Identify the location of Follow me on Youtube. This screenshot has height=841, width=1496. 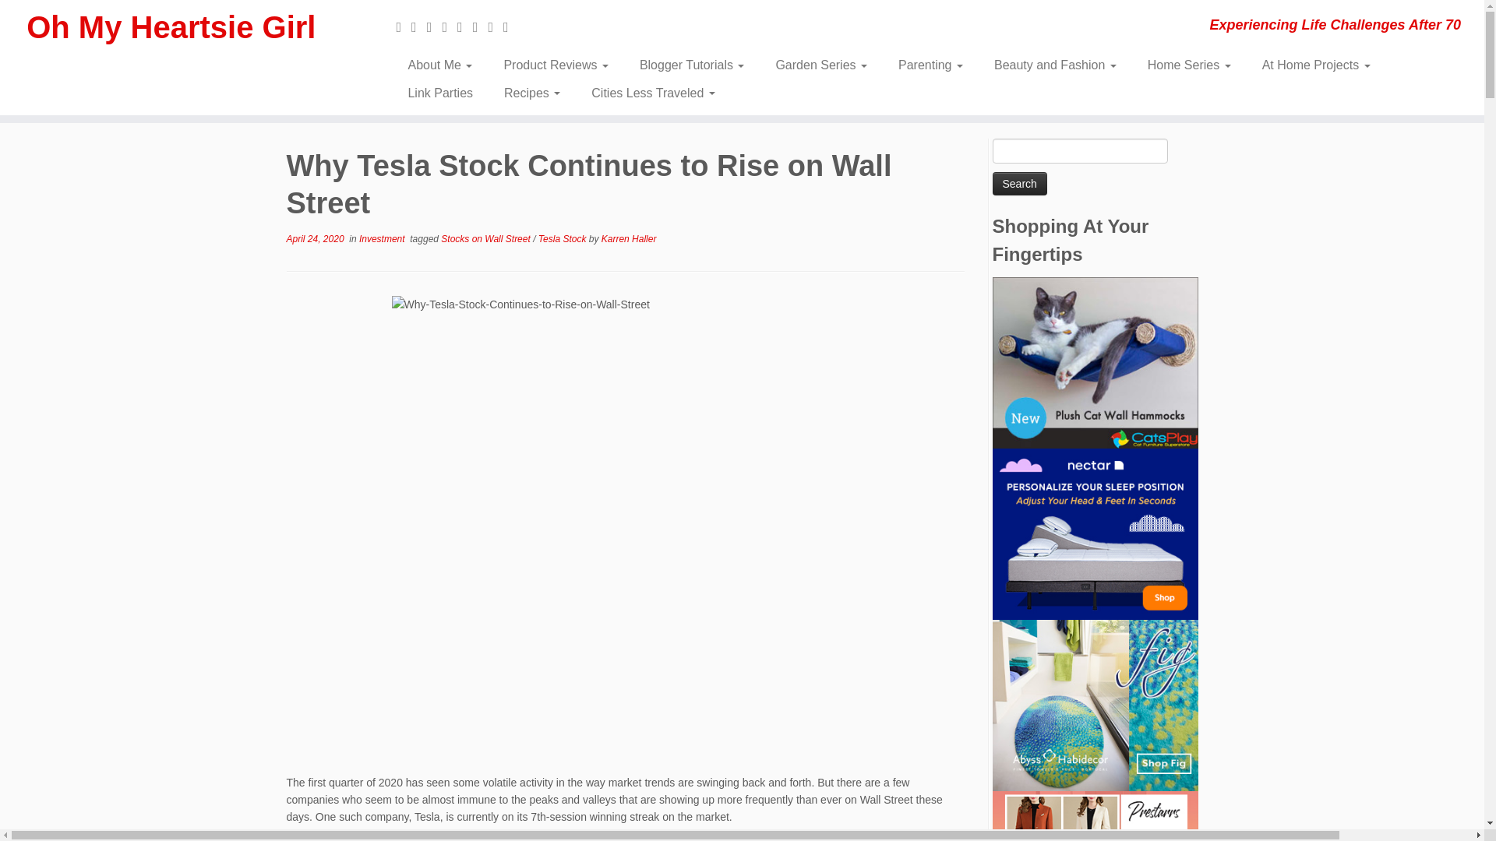
(480, 26).